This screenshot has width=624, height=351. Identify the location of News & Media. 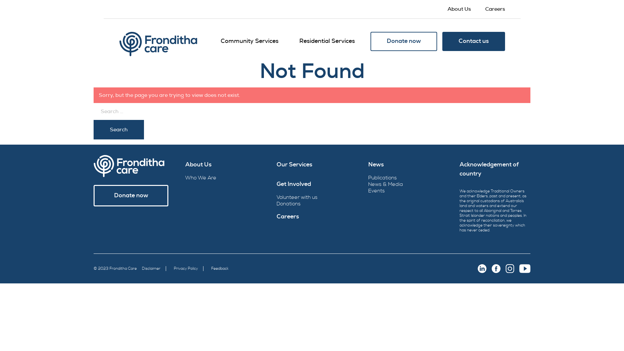
(385, 184).